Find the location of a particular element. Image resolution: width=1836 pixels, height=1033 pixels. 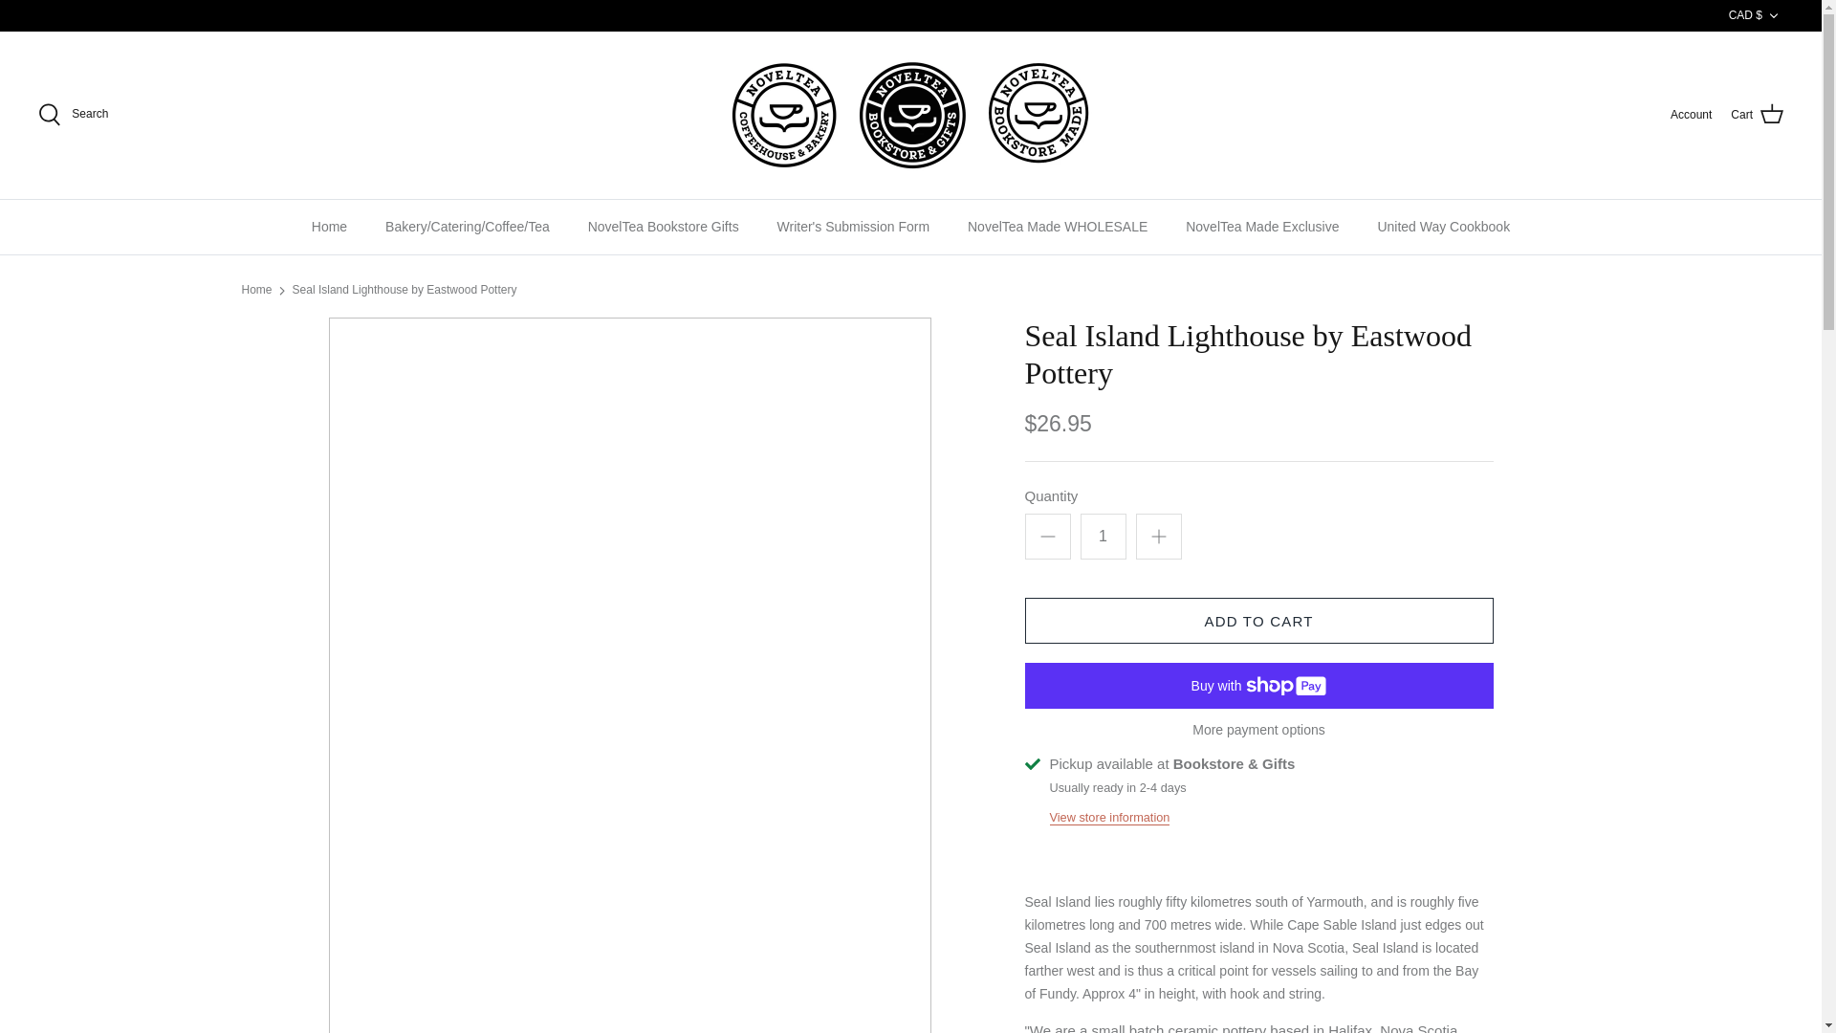

Minus is located at coordinates (1048, 536).